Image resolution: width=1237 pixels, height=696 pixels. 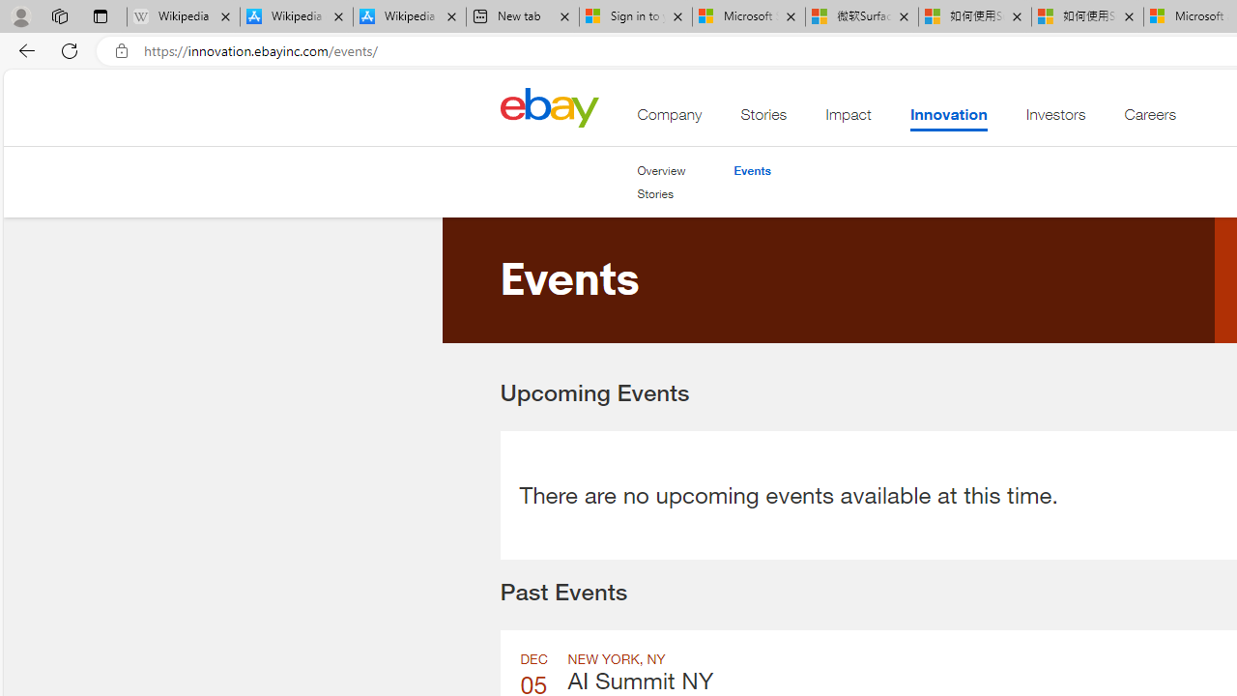 I want to click on Events, so click(x=752, y=170).